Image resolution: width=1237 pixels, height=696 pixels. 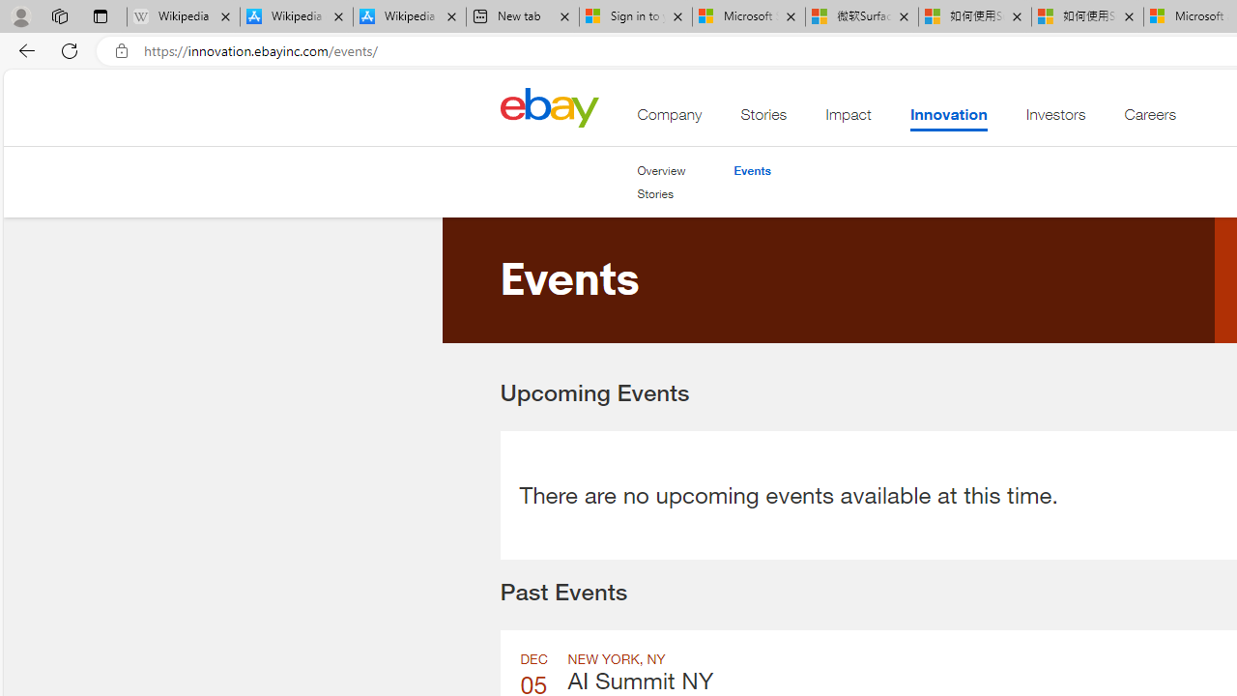 I want to click on Events, so click(x=752, y=170).